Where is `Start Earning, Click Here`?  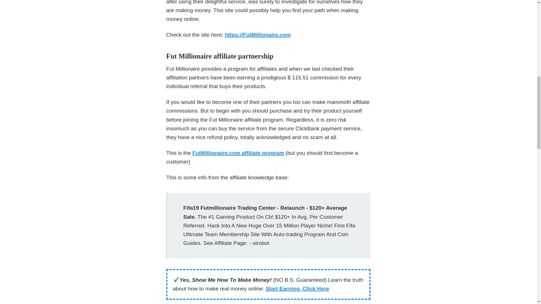 Start Earning, Click Here is located at coordinates (297, 289).